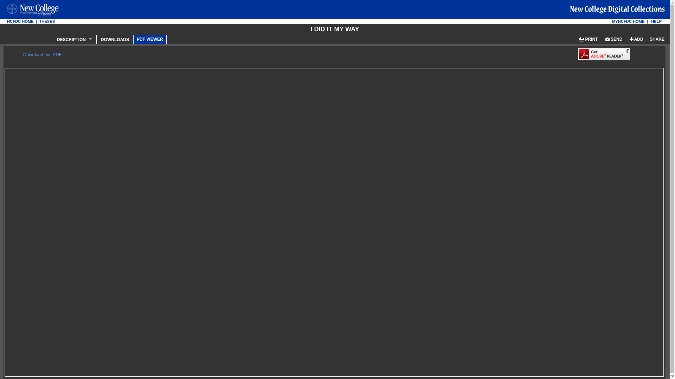 Image resolution: width=675 pixels, height=379 pixels. Describe the element at coordinates (628, 21) in the screenshot. I see `MYNCFDC HOME` at that location.